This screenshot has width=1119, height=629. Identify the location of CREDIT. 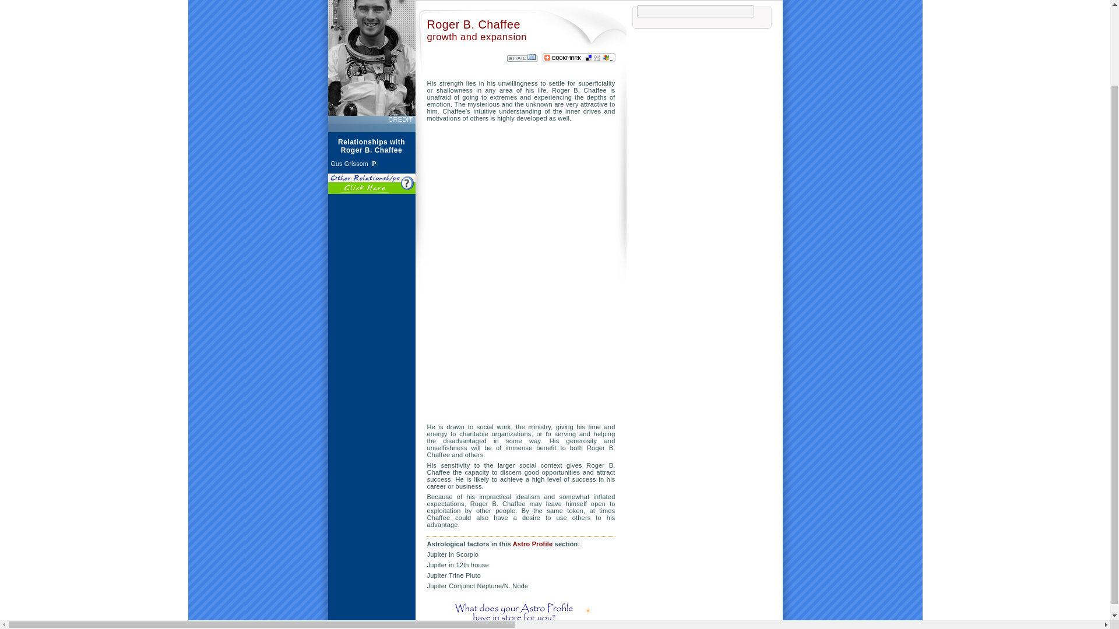
(402, 119).